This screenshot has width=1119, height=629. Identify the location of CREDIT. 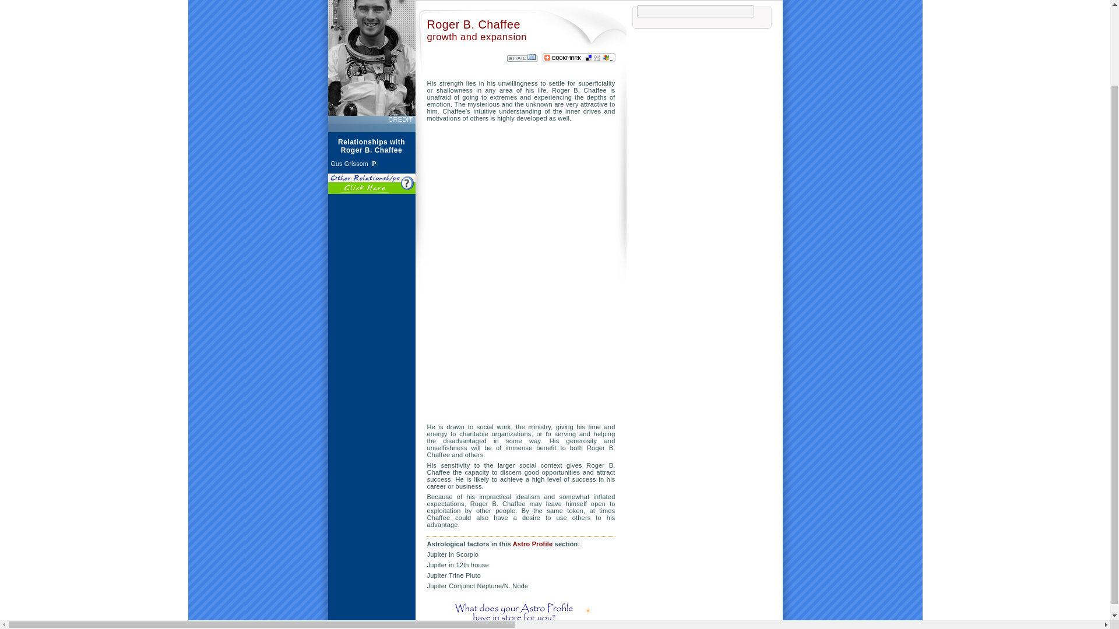
(402, 119).